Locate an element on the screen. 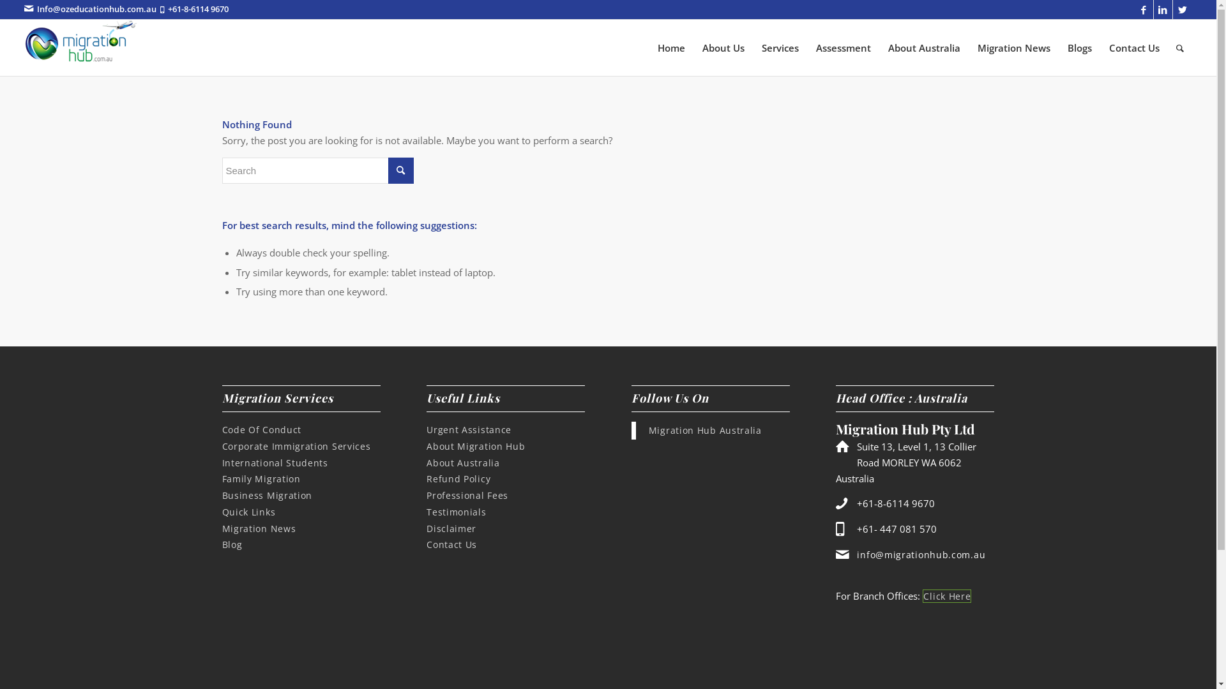 Image resolution: width=1226 pixels, height=689 pixels. About Australia is located at coordinates (464, 463).